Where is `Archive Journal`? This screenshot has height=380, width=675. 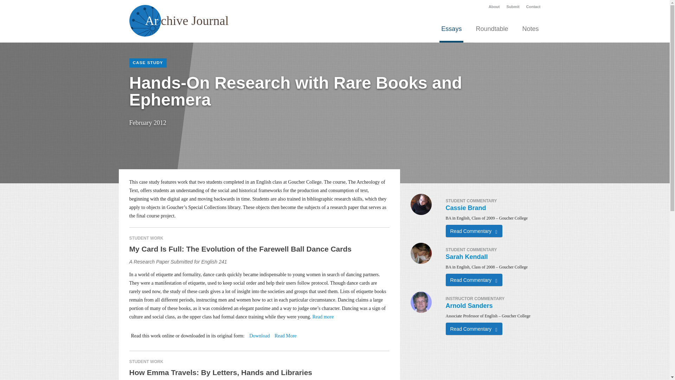 Archive Journal is located at coordinates (179, 20).